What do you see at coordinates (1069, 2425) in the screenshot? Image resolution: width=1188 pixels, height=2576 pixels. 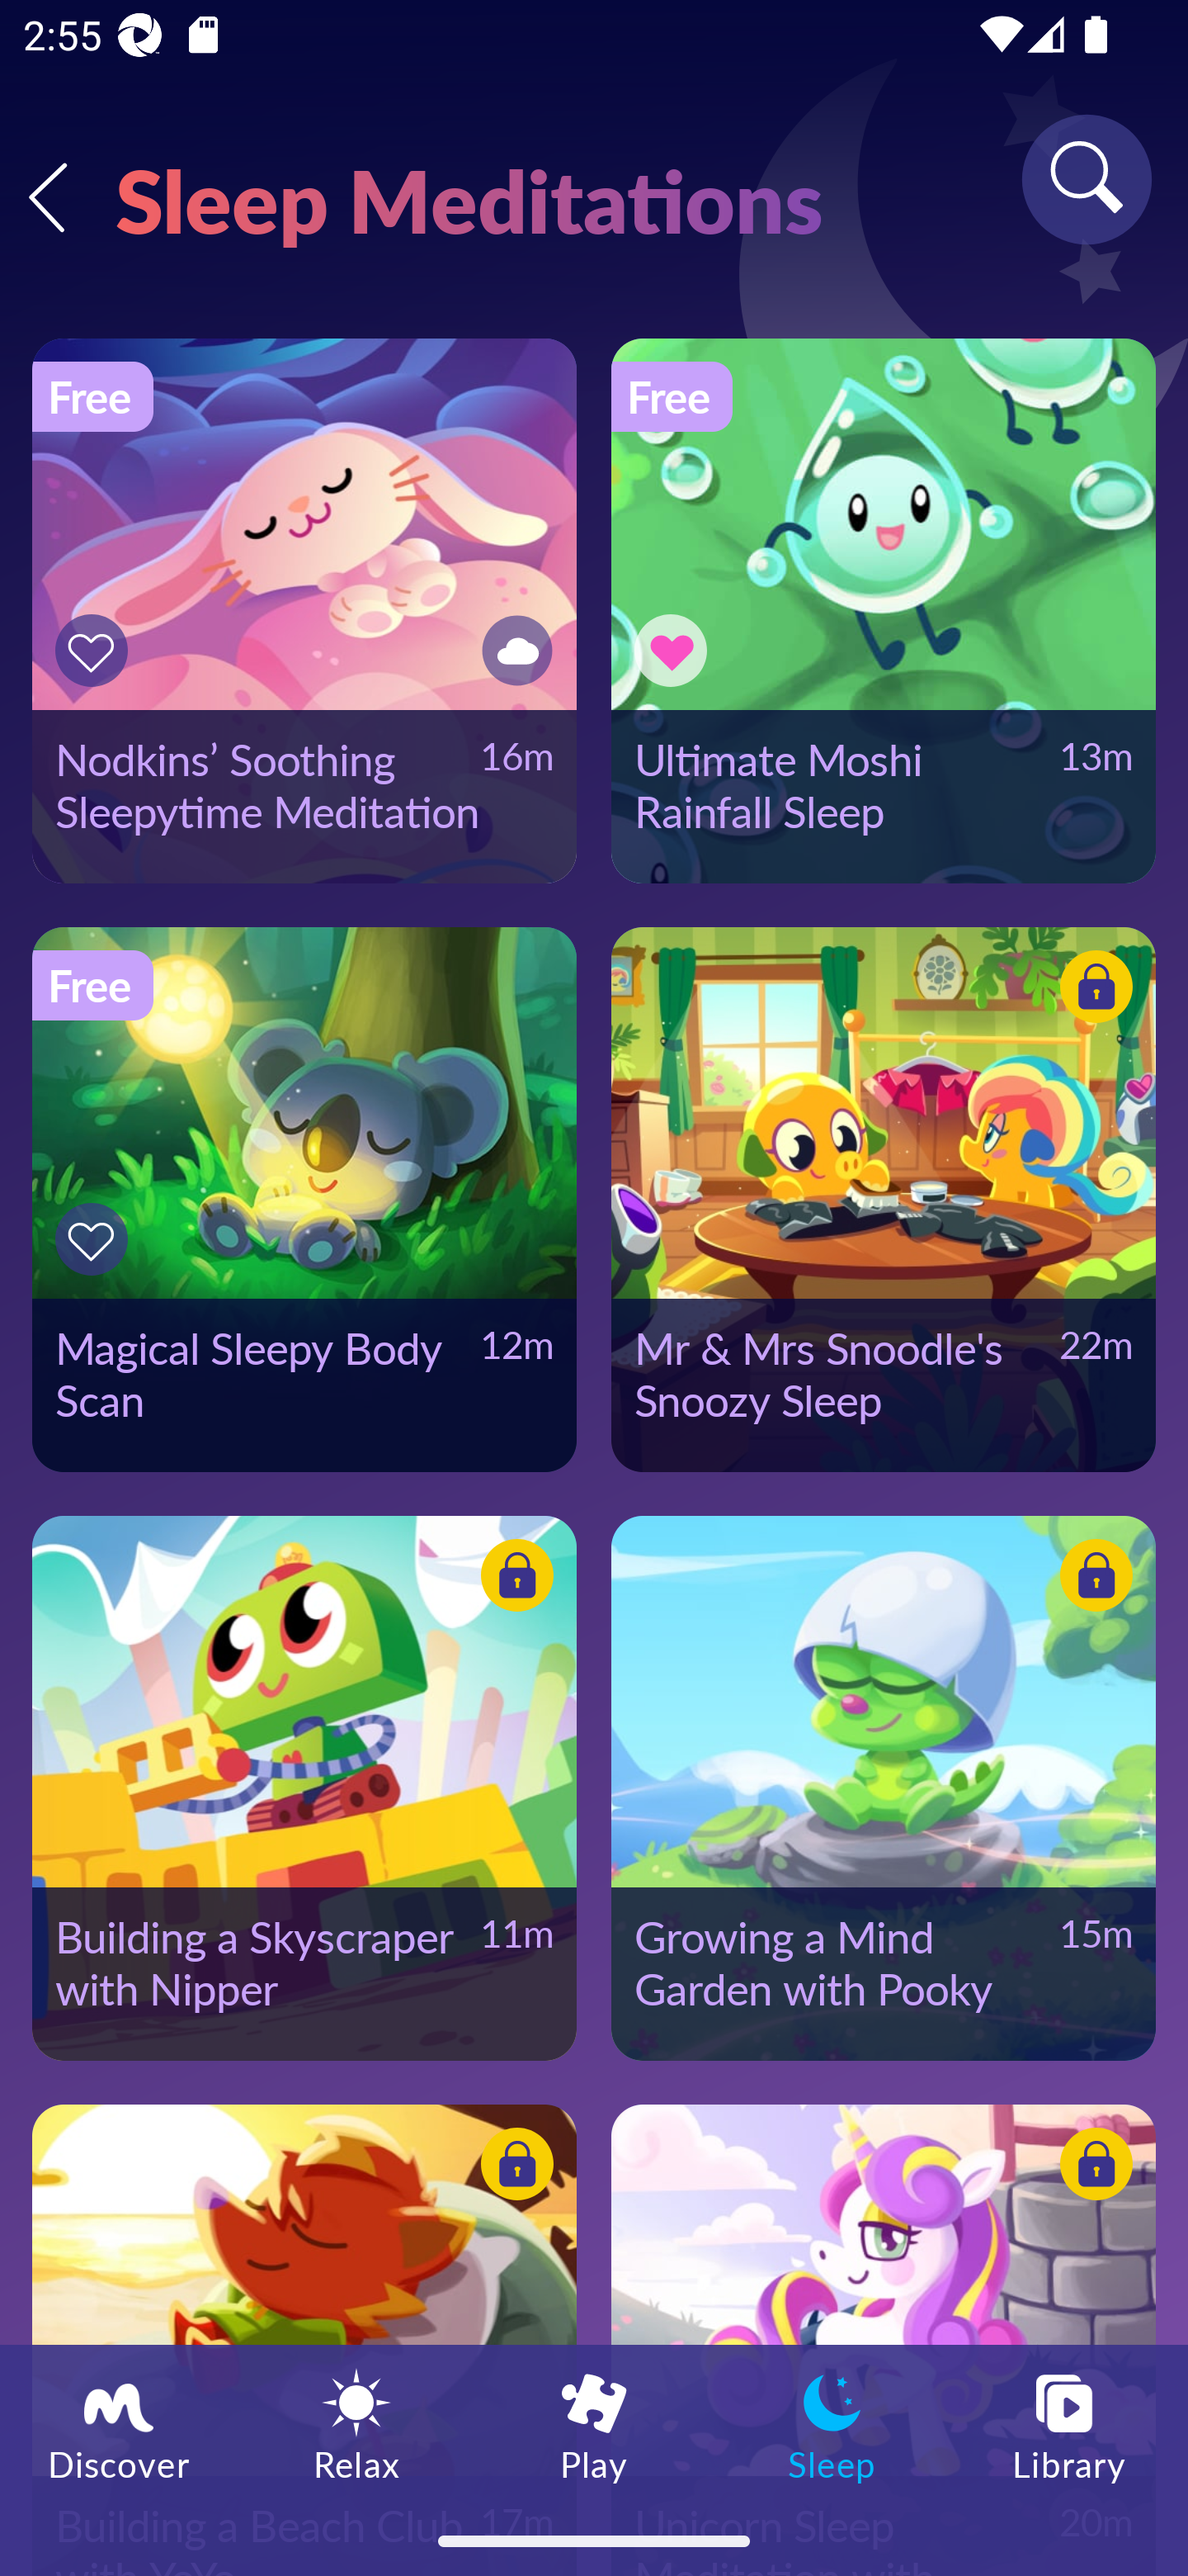 I see `Library` at bounding box center [1069, 2425].